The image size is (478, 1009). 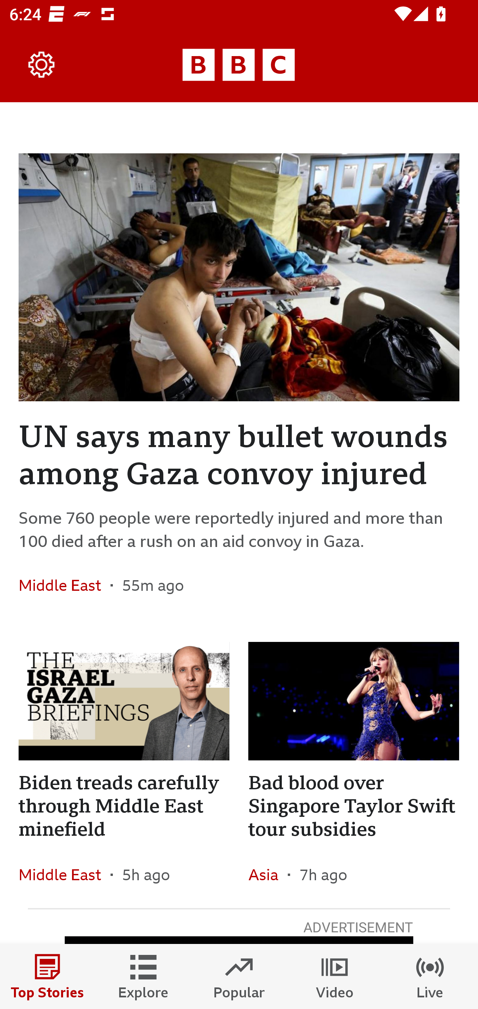 I want to click on Middle East In the section Middle East, so click(x=64, y=875).